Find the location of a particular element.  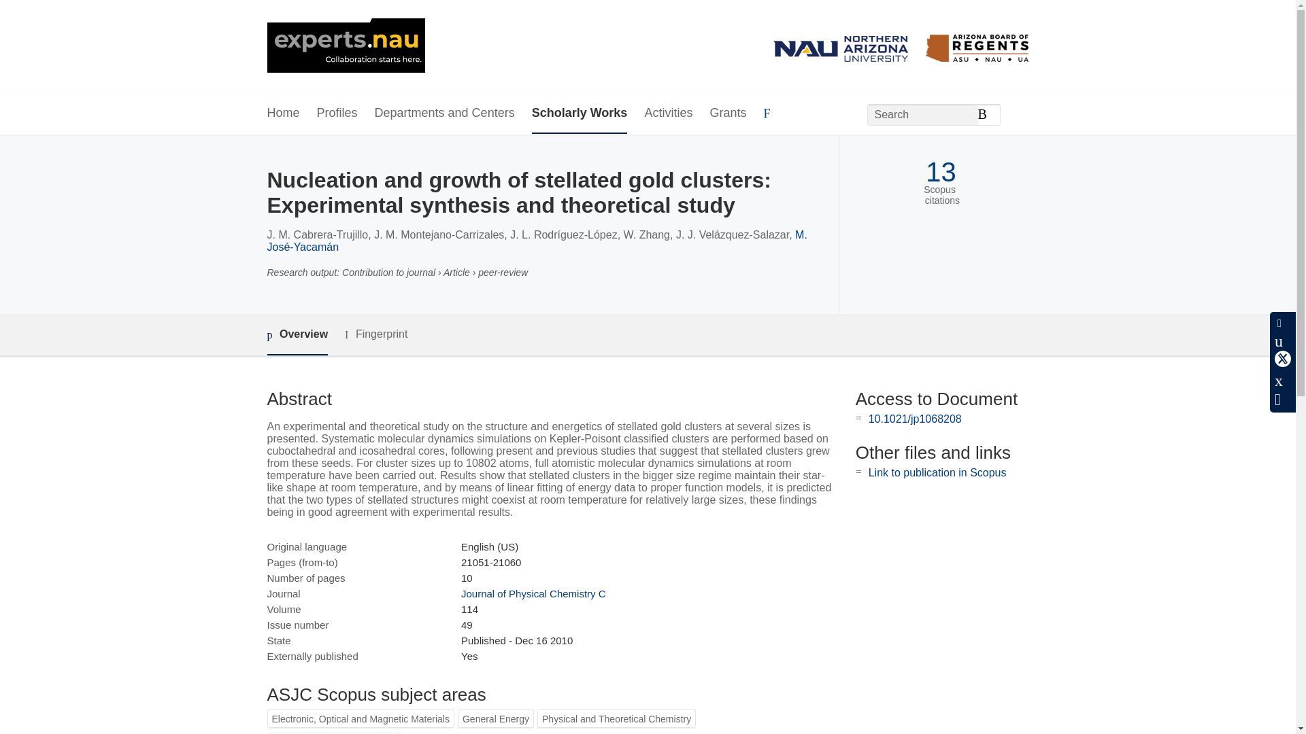

Link to publication in Scopus is located at coordinates (937, 472).